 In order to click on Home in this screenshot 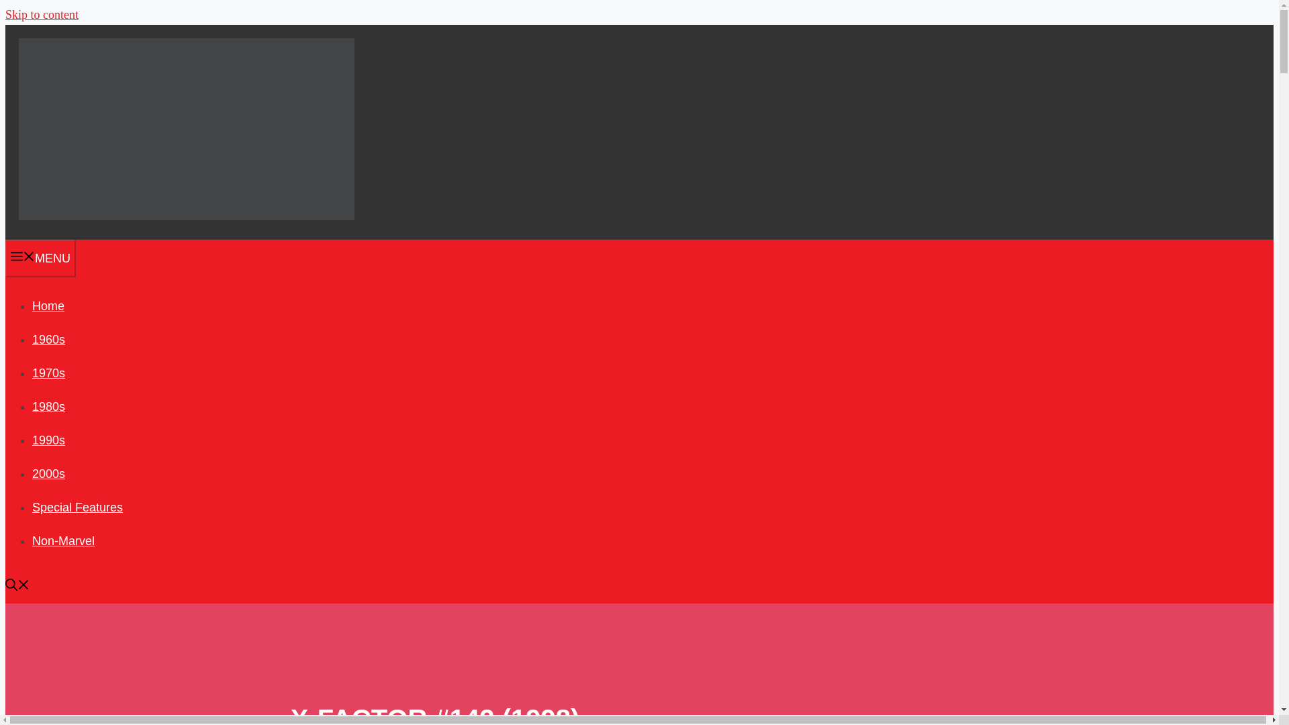, I will do `click(48, 306)`.